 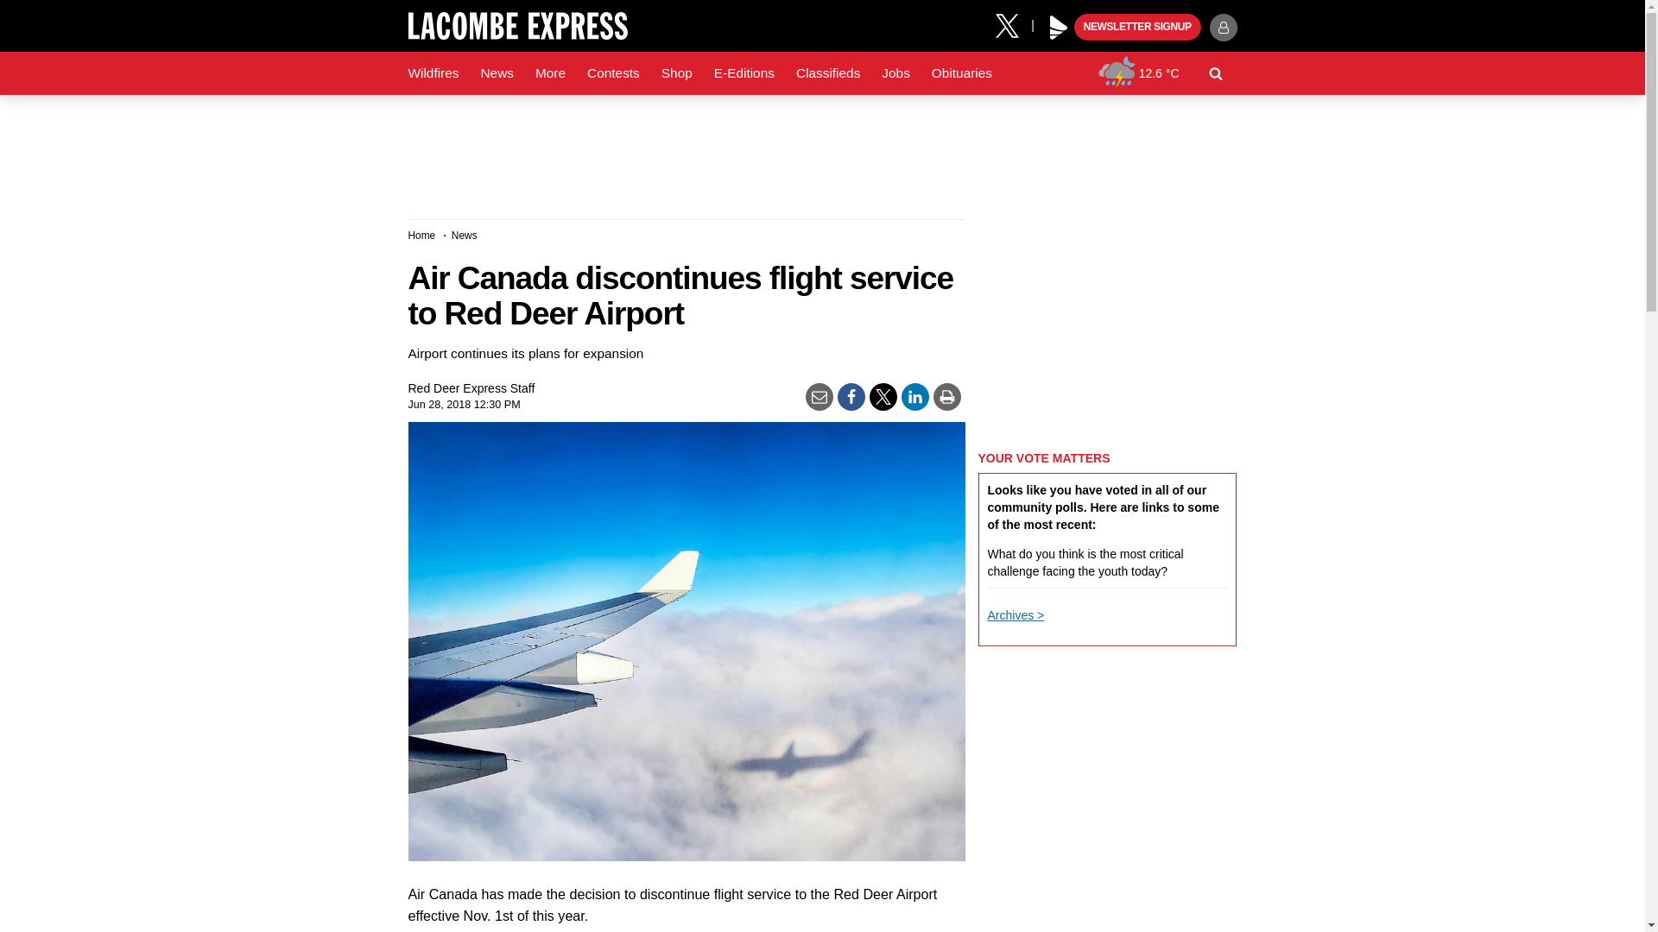 I want to click on NEWSLETTER SIGNUP, so click(x=1137, y=28).